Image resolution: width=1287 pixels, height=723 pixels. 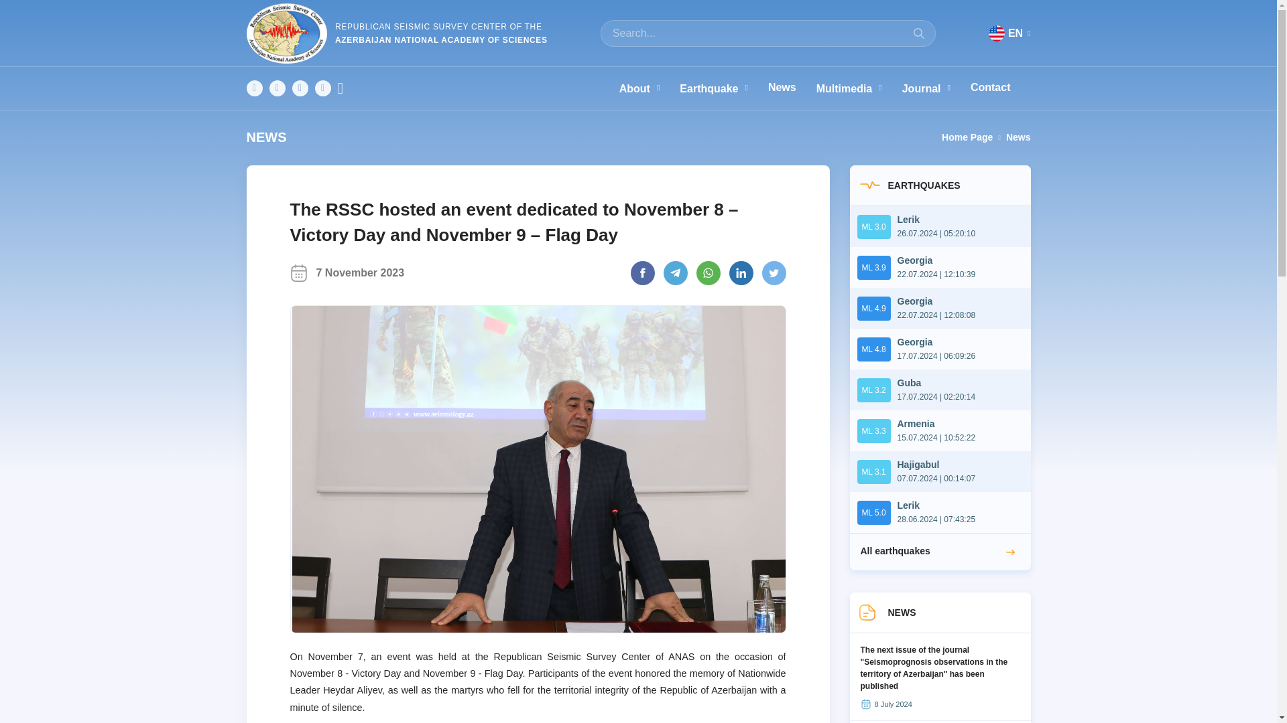 I want to click on Multimedia, so click(x=859, y=88).